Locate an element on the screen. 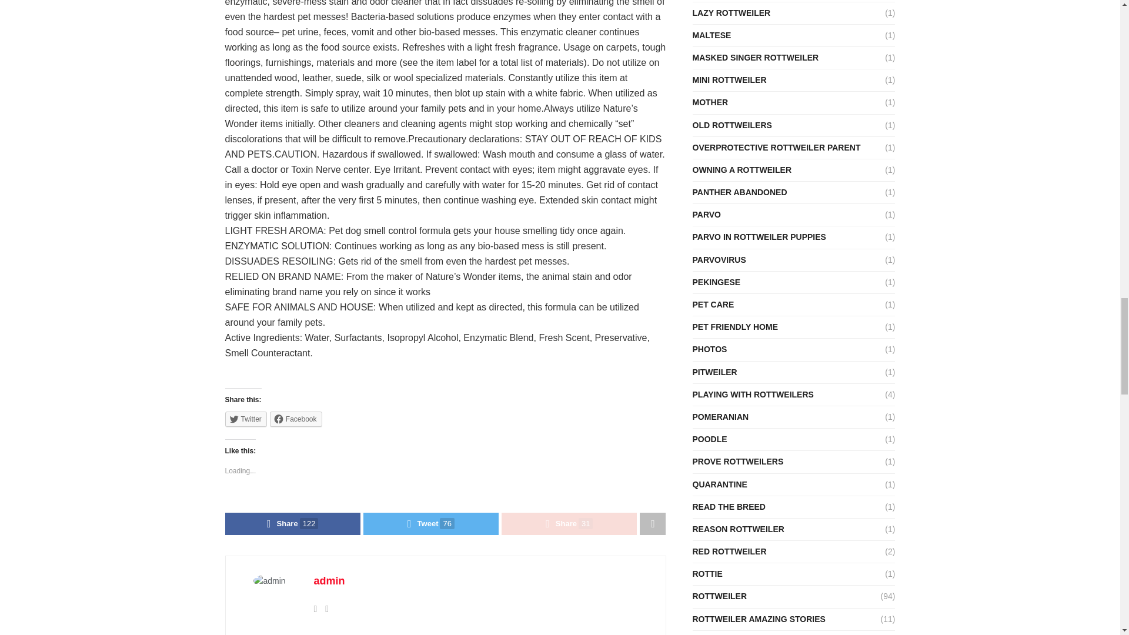  Share122 is located at coordinates (292, 523).